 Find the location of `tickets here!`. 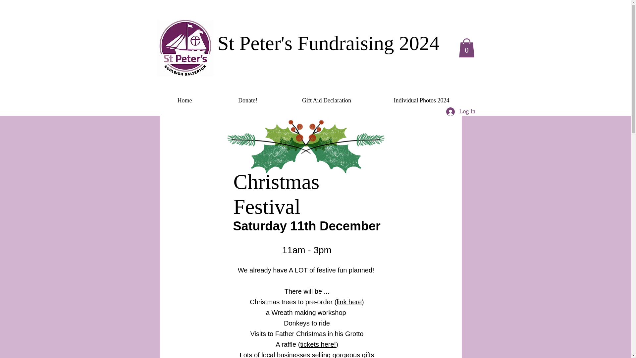

tickets here! is located at coordinates (318, 344).